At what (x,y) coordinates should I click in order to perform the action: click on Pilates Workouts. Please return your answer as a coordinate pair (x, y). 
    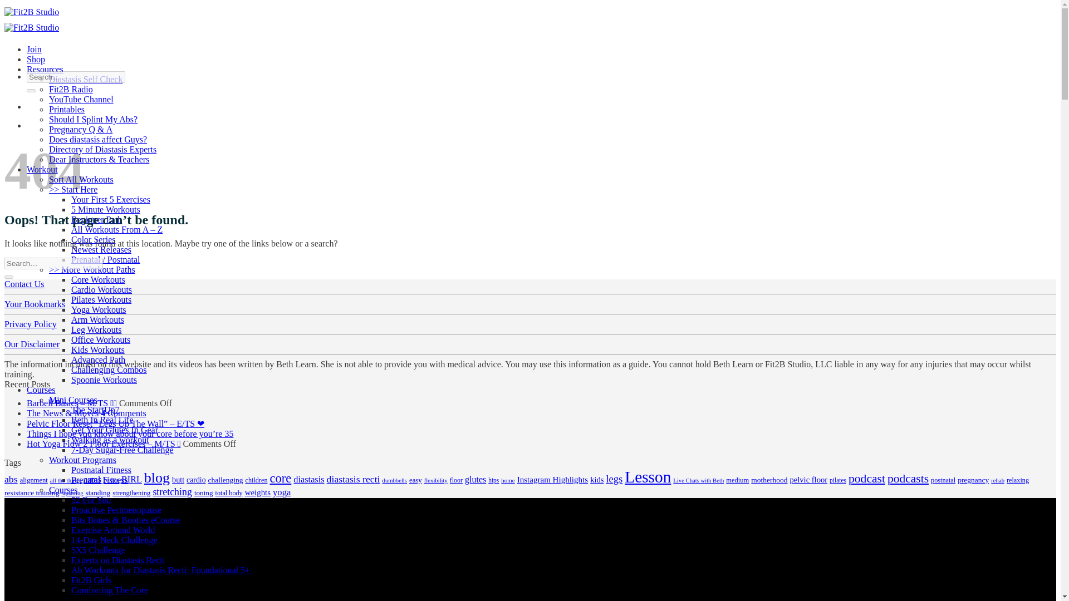
    Looking at the image, I should click on (101, 299).